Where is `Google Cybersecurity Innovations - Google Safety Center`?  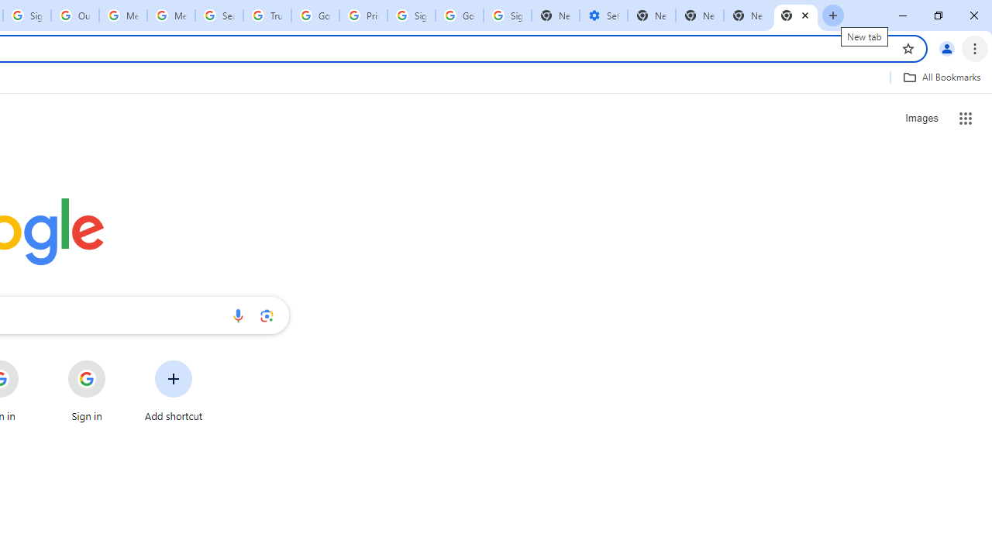 Google Cybersecurity Innovations - Google Safety Center is located at coordinates (459, 15).